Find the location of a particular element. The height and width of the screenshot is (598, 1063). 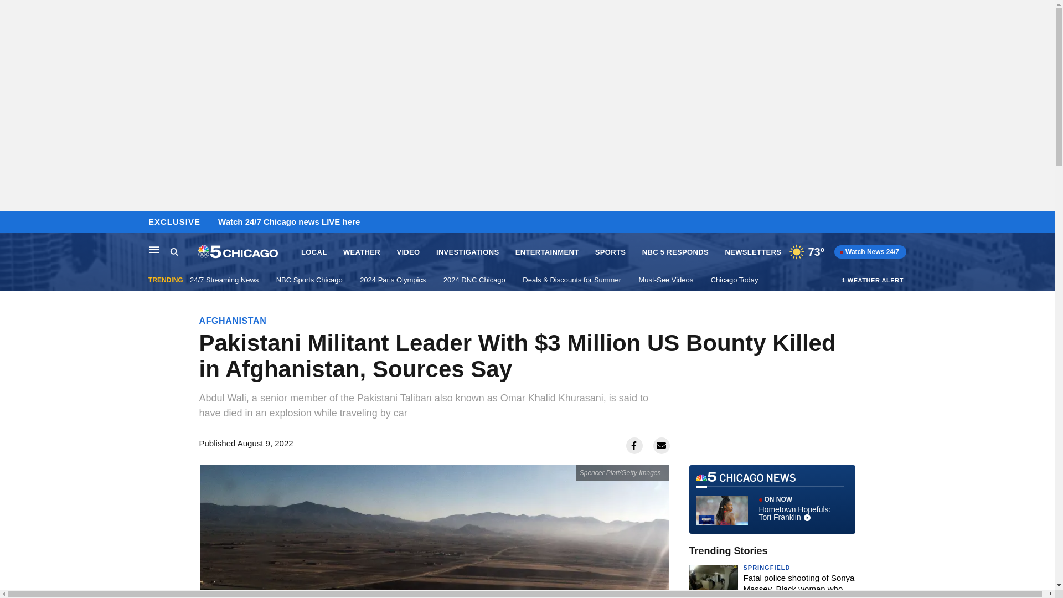

WEATHER is located at coordinates (362, 252).